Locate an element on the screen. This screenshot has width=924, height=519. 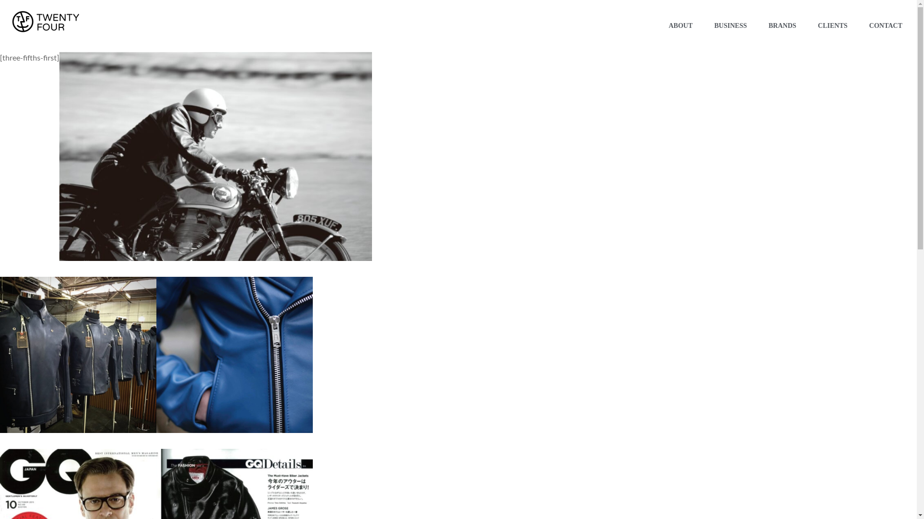
CLIENTS is located at coordinates (833, 26).